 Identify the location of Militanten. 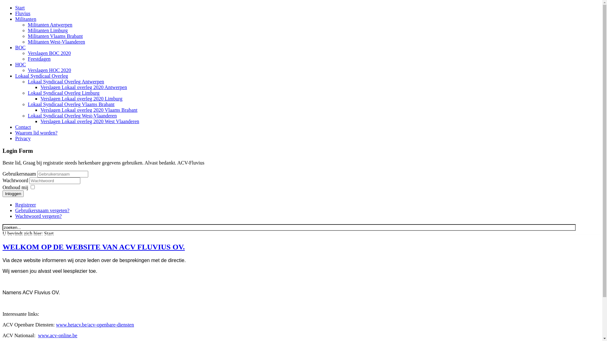
(26, 19).